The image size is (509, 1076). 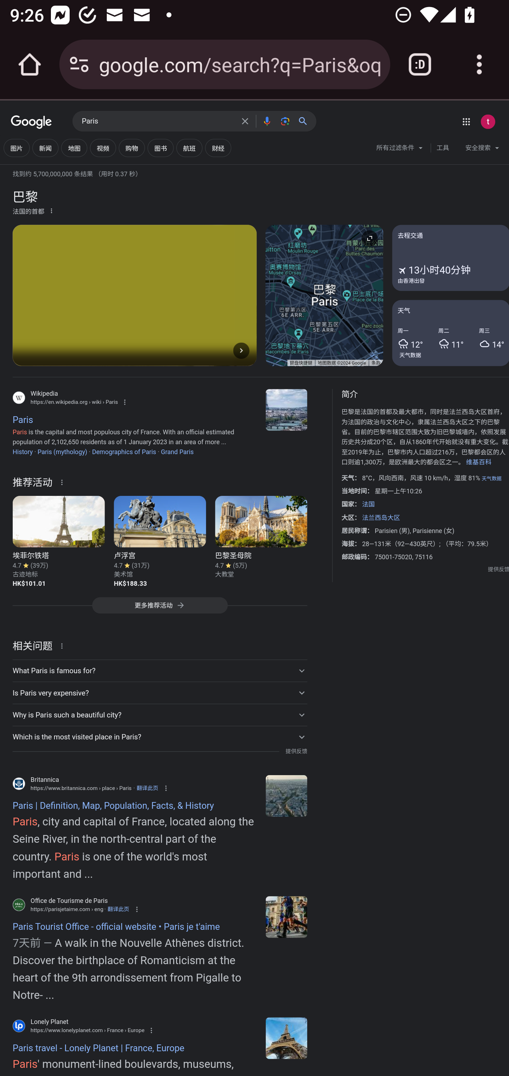 I want to click on 翻译此页, so click(x=118, y=909).